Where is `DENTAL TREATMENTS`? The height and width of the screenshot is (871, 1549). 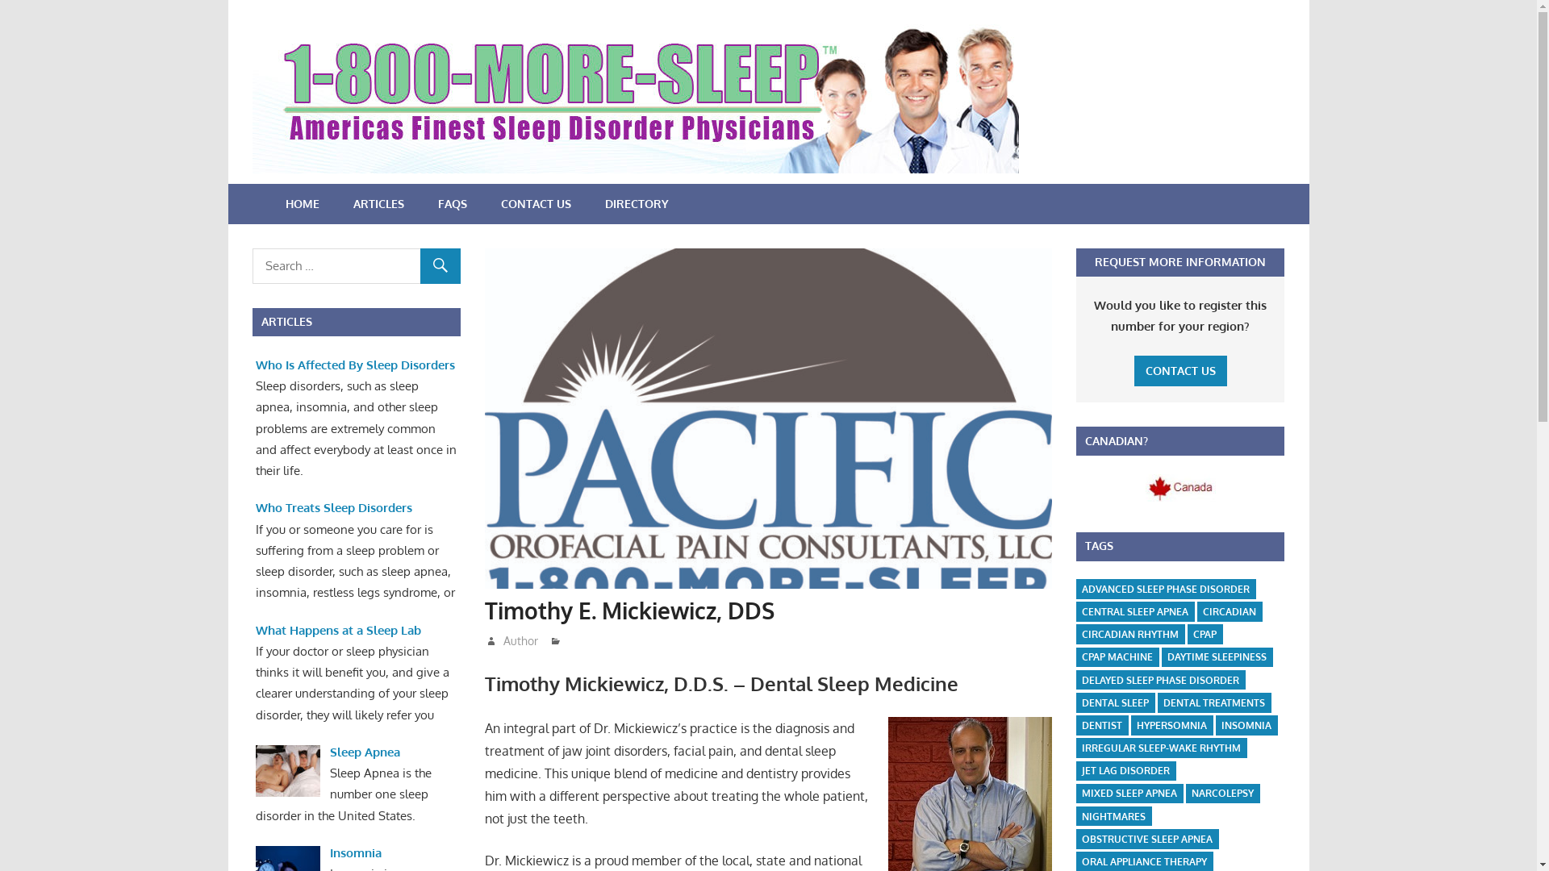 DENTAL TREATMENTS is located at coordinates (1214, 703).